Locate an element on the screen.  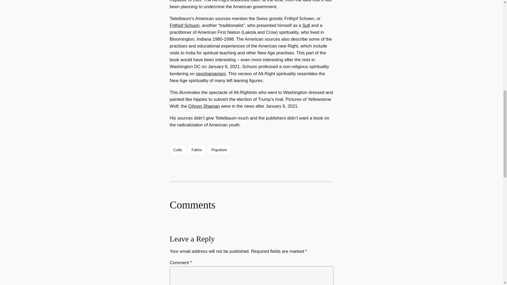
QAnon Shaman is located at coordinates (204, 106).